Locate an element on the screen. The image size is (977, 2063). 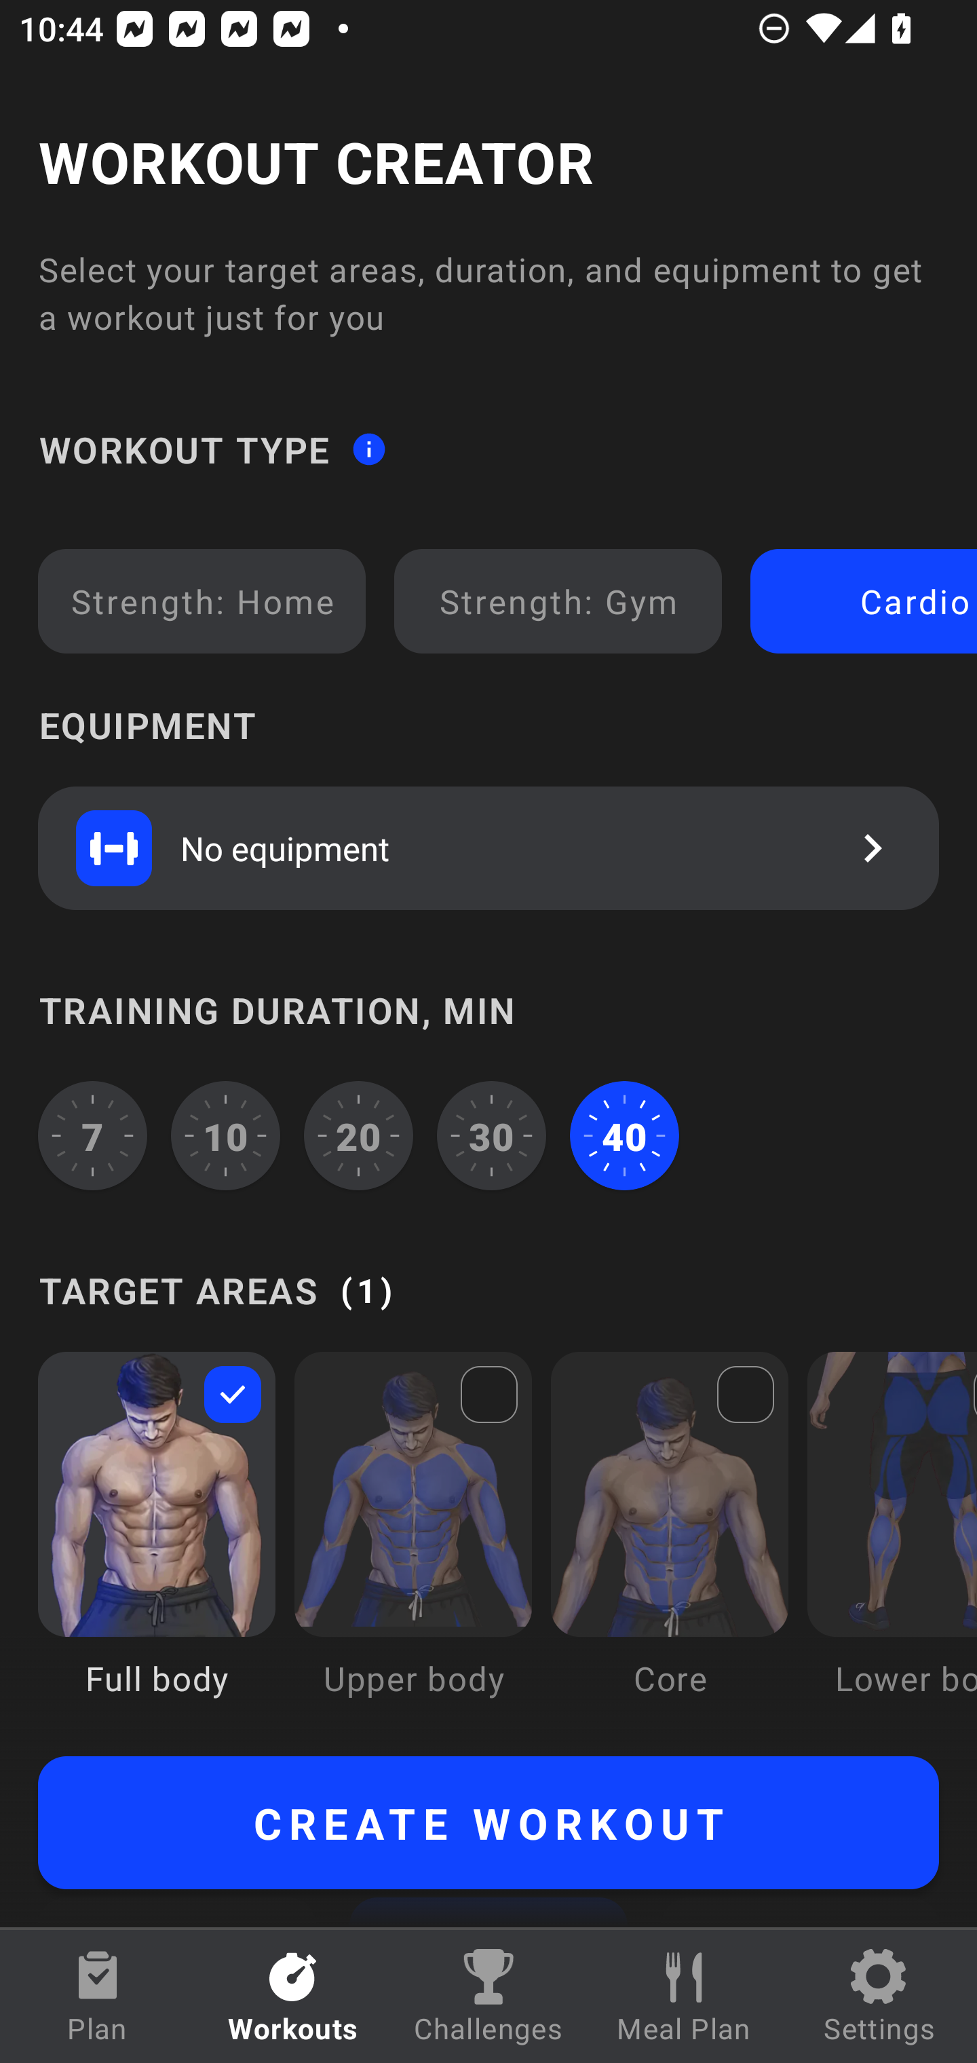
 Plan  is located at coordinates (98, 1996).